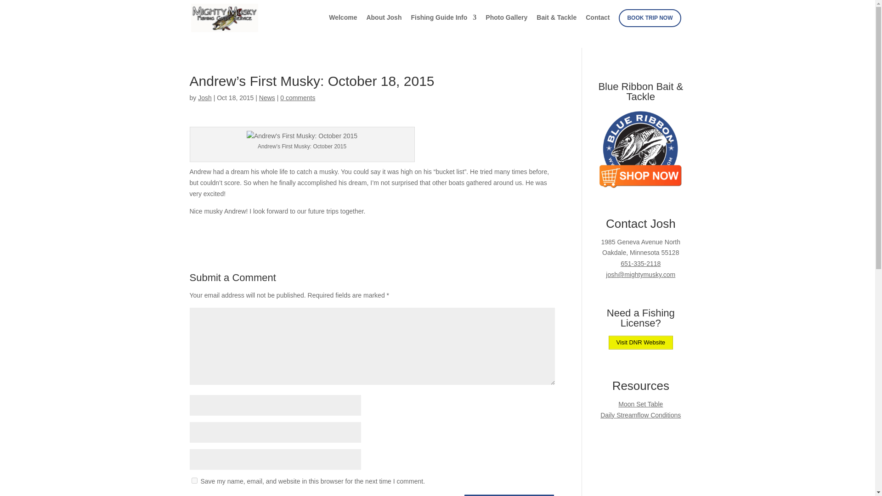  Describe the element at coordinates (509, 495) in the screenshot. I see `Submit Comment` at that location.